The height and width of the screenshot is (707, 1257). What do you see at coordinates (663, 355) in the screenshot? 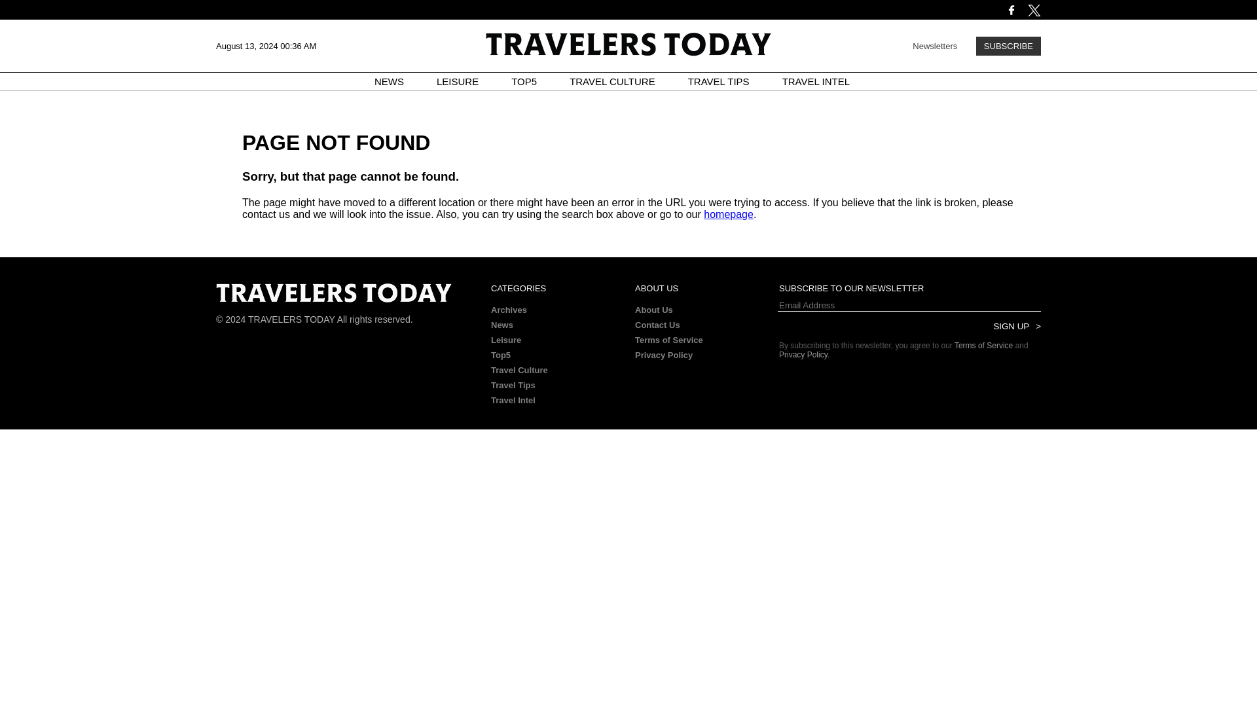
I see `Privacy Policy` at bounding box center [663, 355].